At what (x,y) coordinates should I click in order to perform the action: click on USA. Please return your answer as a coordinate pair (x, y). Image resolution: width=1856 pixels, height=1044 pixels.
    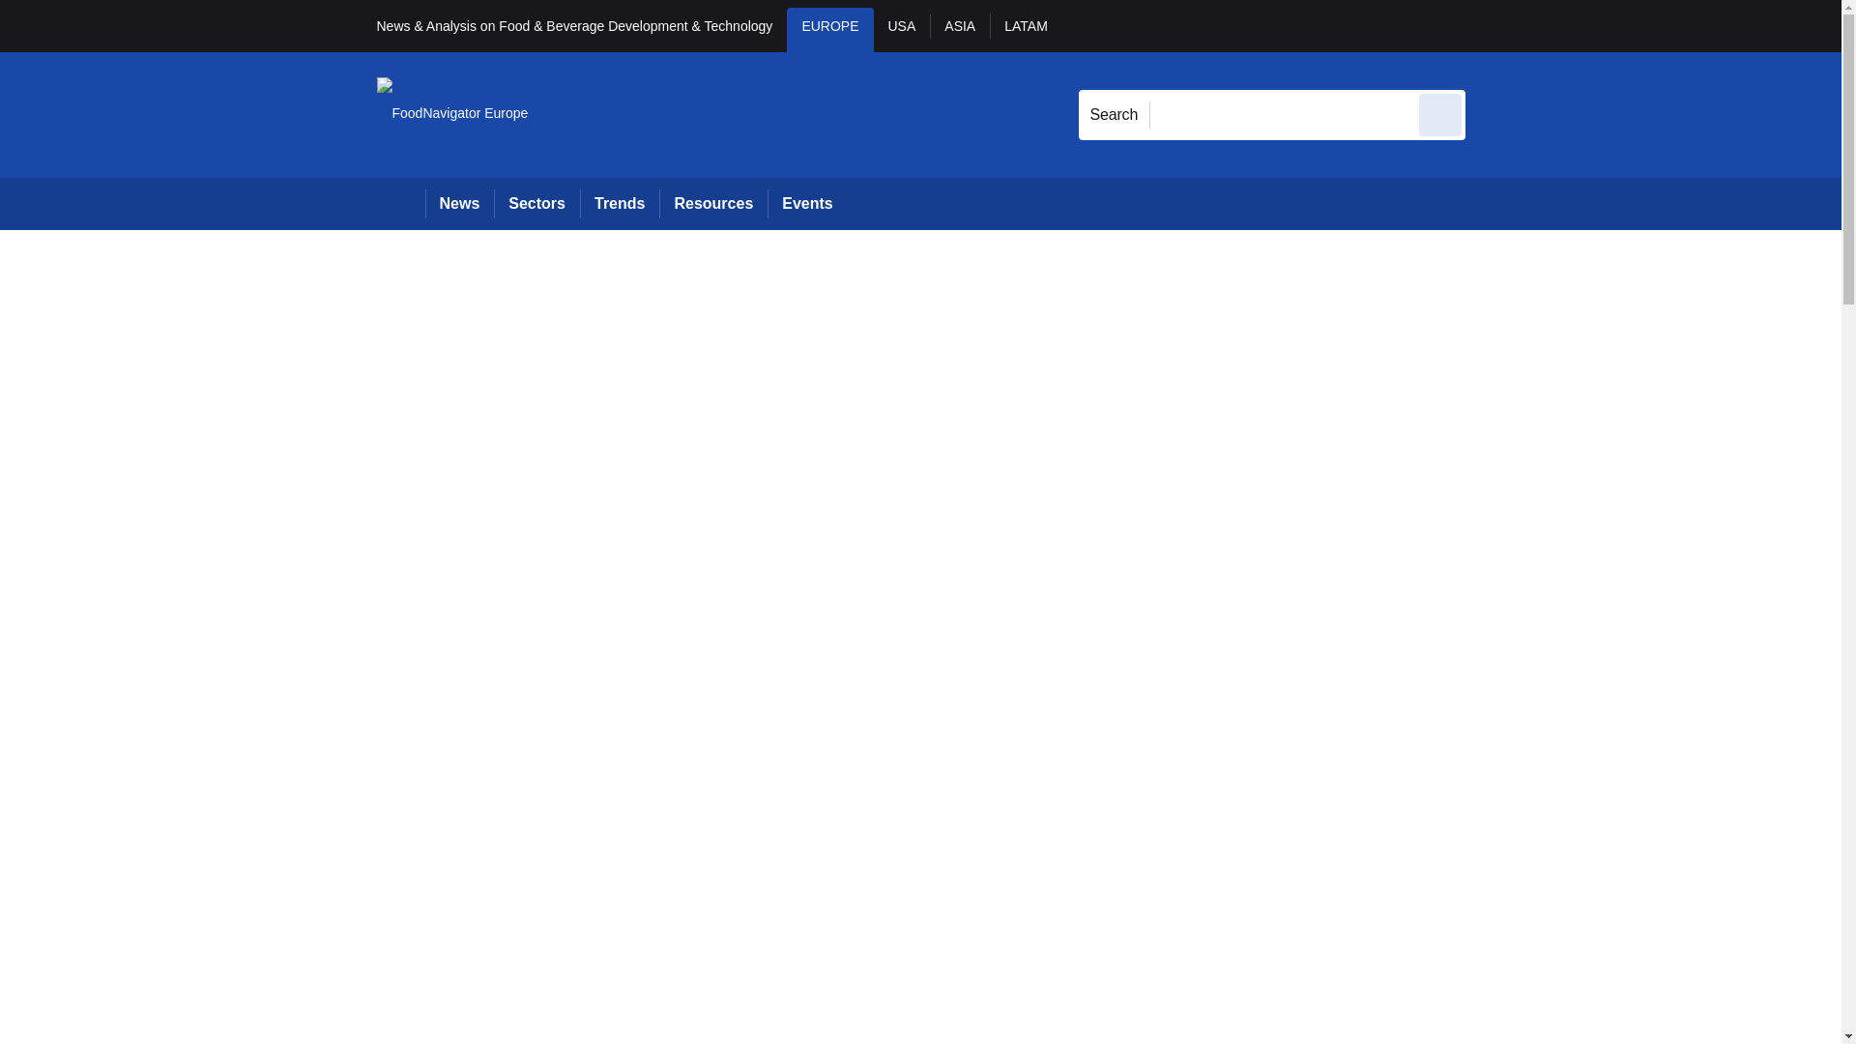
    Looking at the image, I should click on (903, 29).